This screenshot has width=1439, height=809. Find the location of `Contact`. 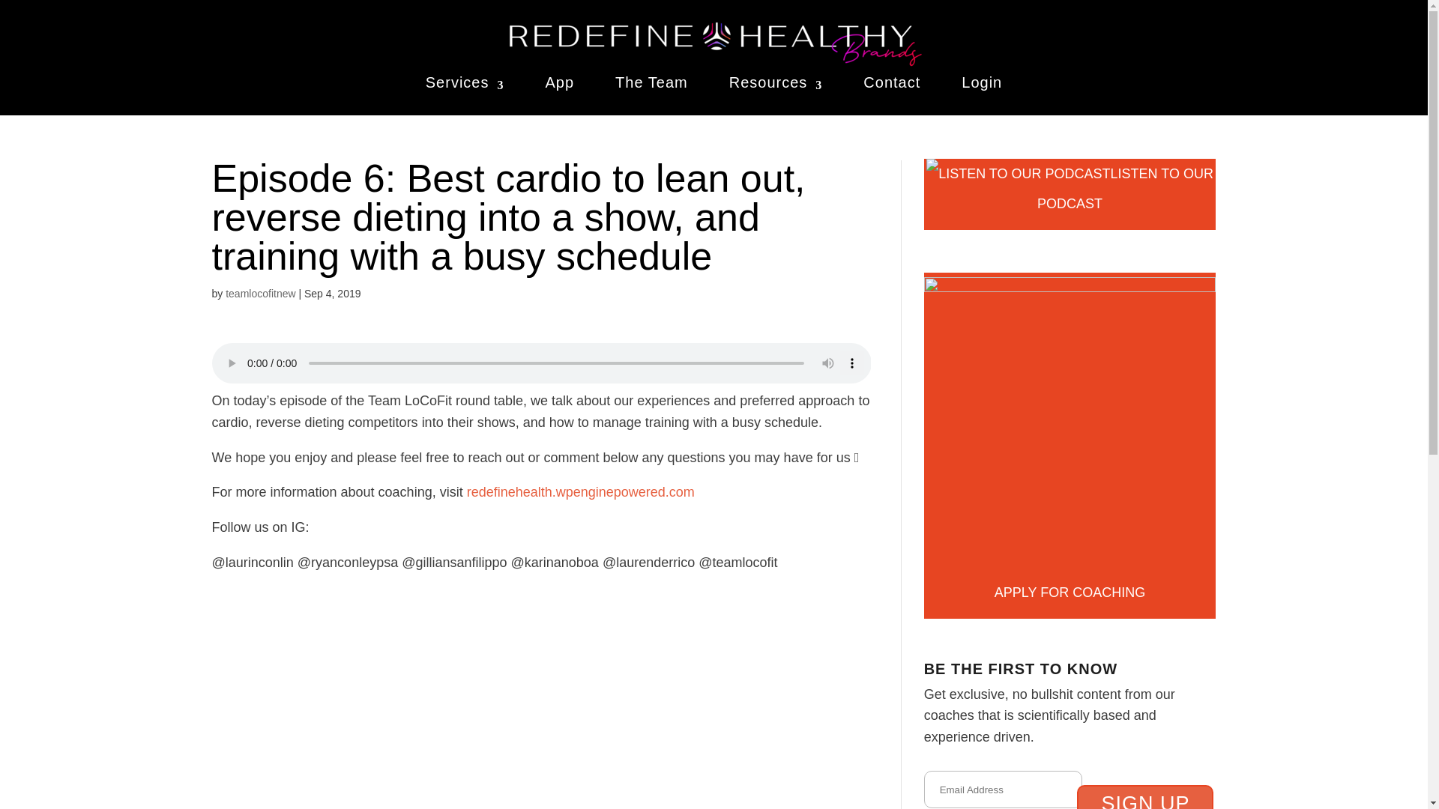

Contact is located at coordinates (892, 85).